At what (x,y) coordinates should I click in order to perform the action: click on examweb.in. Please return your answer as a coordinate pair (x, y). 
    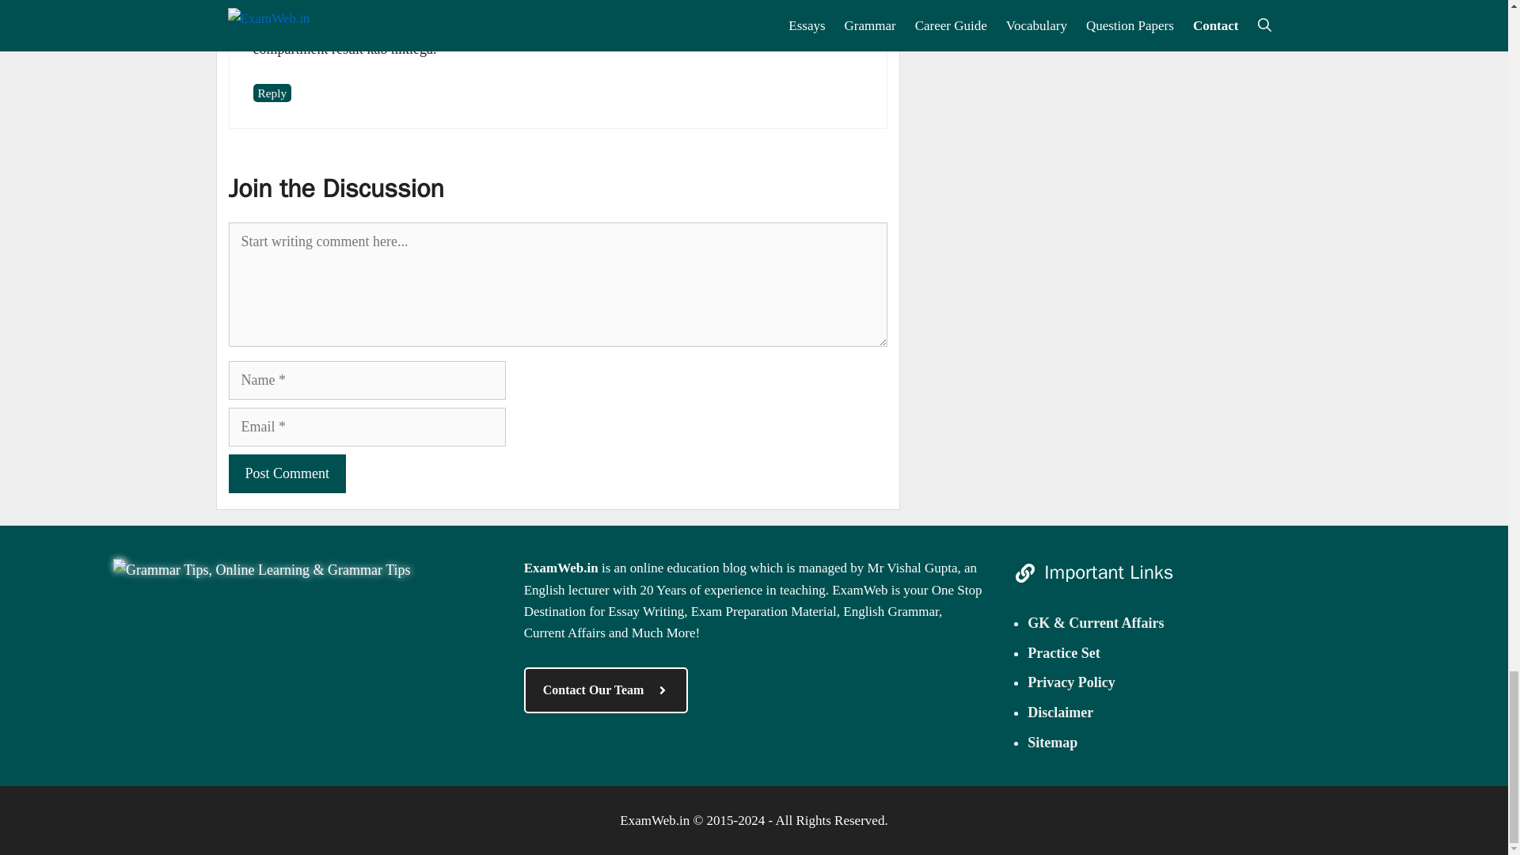
    Looking at the image, I should click on (261, 570).